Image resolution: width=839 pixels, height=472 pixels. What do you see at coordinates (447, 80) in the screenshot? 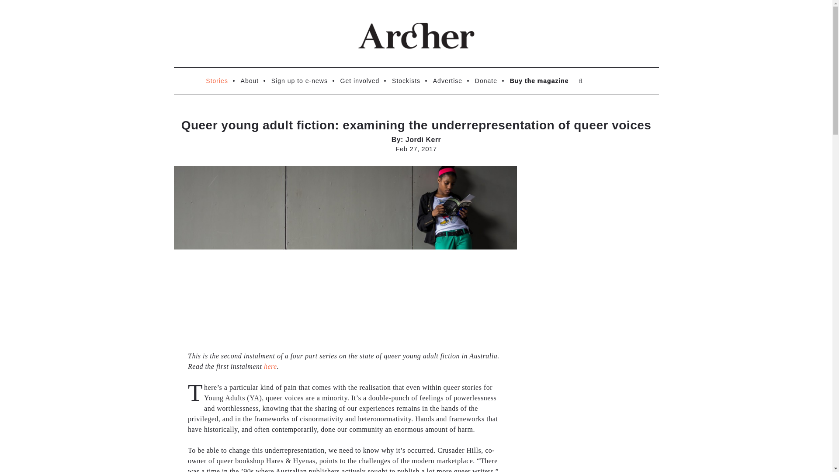
I see `Advertise` at bounding box center [447, 80].